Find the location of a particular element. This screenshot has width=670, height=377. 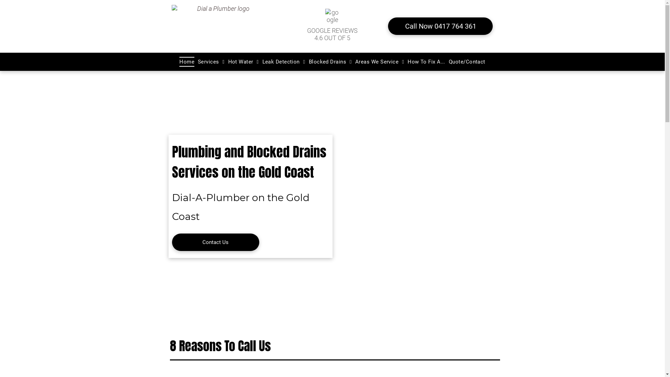

Call Now 0417 764 361 is located at coordinates (440, 26).